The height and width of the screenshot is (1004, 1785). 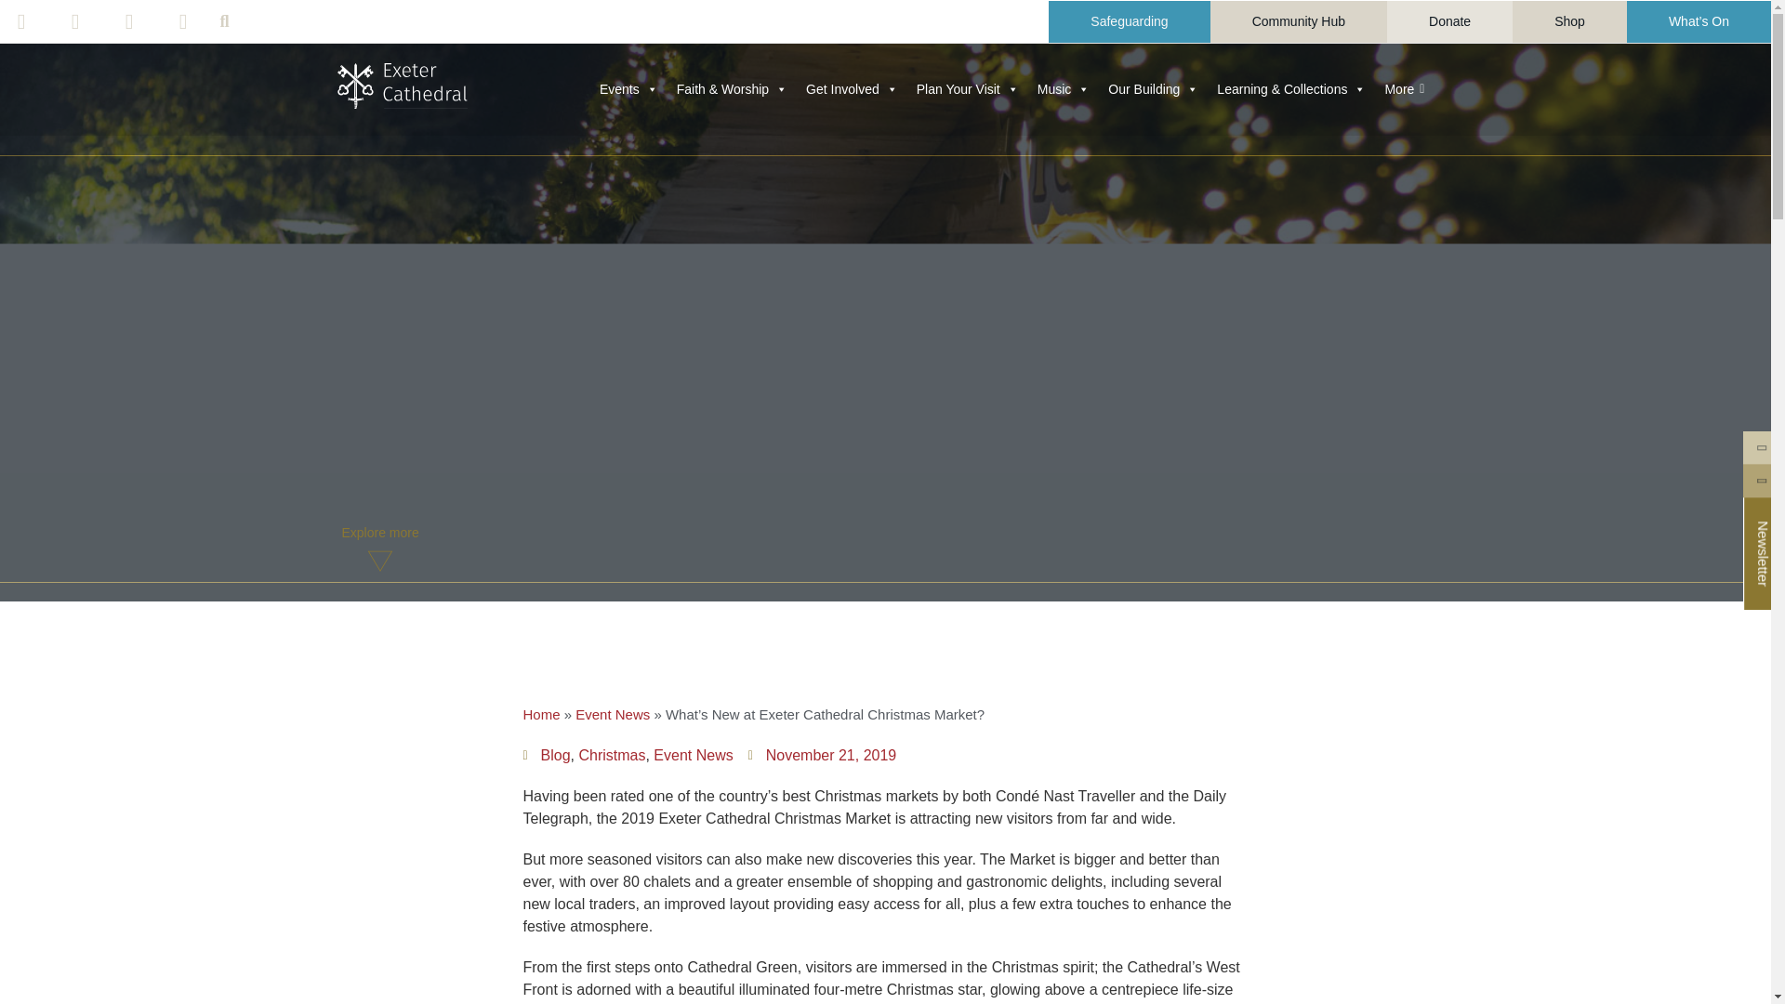 What do you see at coordinates (1129, 20) in the screenshot?
I see `Safeguarding` at bounding box center [1129, 20].